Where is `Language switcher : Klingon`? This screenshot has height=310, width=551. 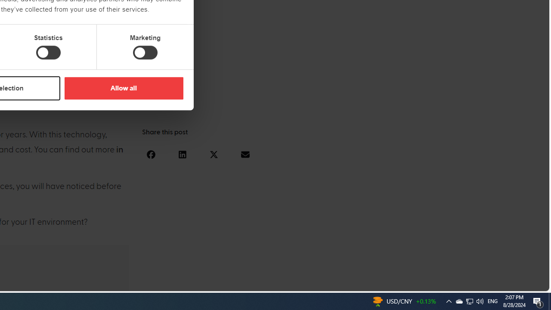 Language switcher : Klingon is located at coordinates (528, 283).